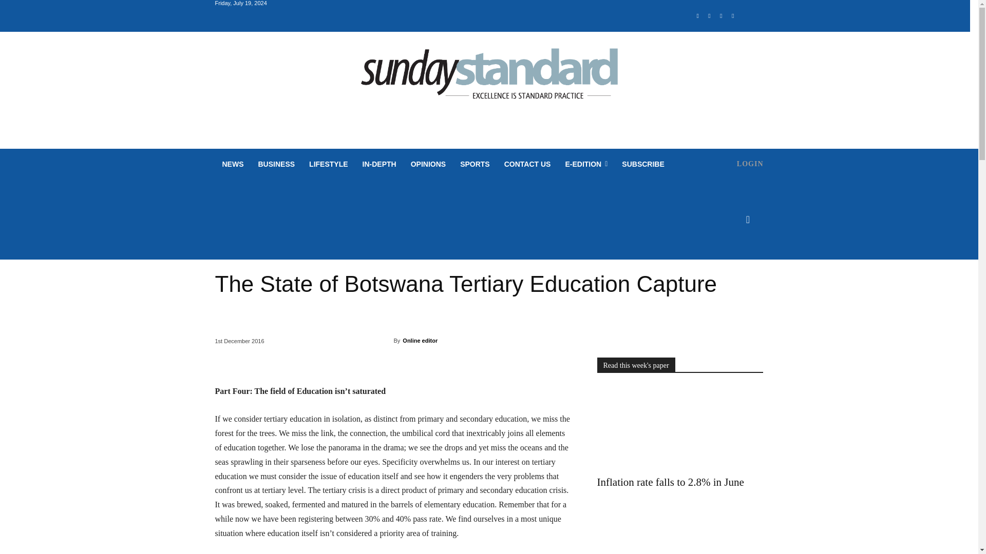 This screenshot has height=554, width=986. Describe the element at coordinates (527, 164) in the screenshot. I see `CONTACT US` at that location.